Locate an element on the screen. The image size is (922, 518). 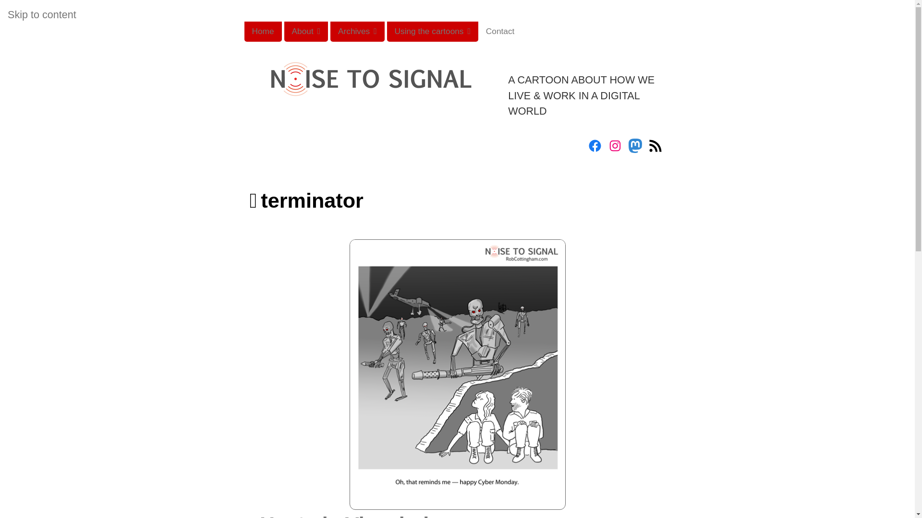
Instagram is located at coordinates (615, 146).